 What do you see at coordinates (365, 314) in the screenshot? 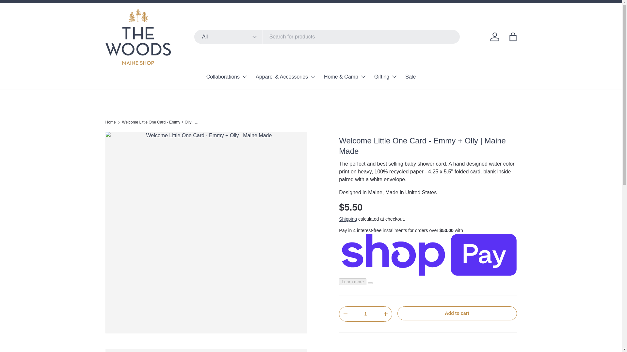
I see `1` at bounding box center [365, 314].